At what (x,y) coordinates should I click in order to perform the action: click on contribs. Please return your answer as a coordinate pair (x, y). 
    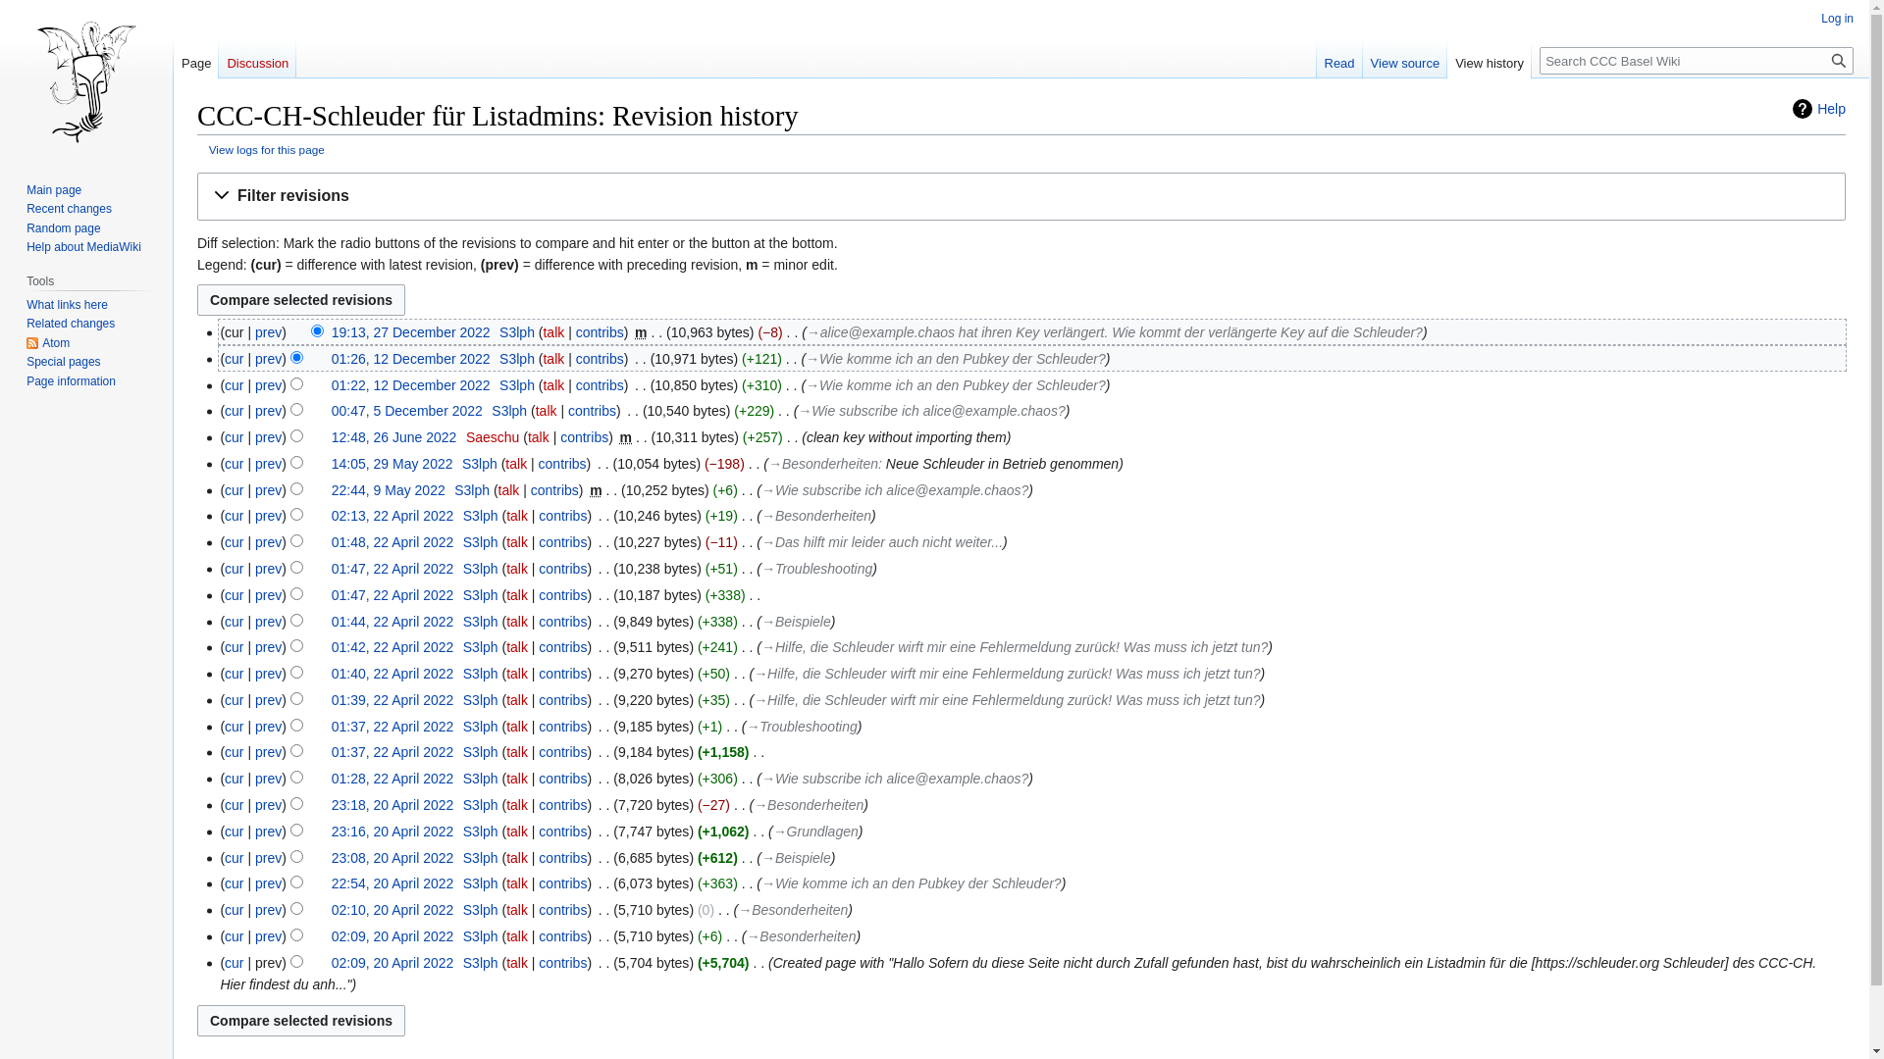
    Looking at the image, I should click on (601, 359).